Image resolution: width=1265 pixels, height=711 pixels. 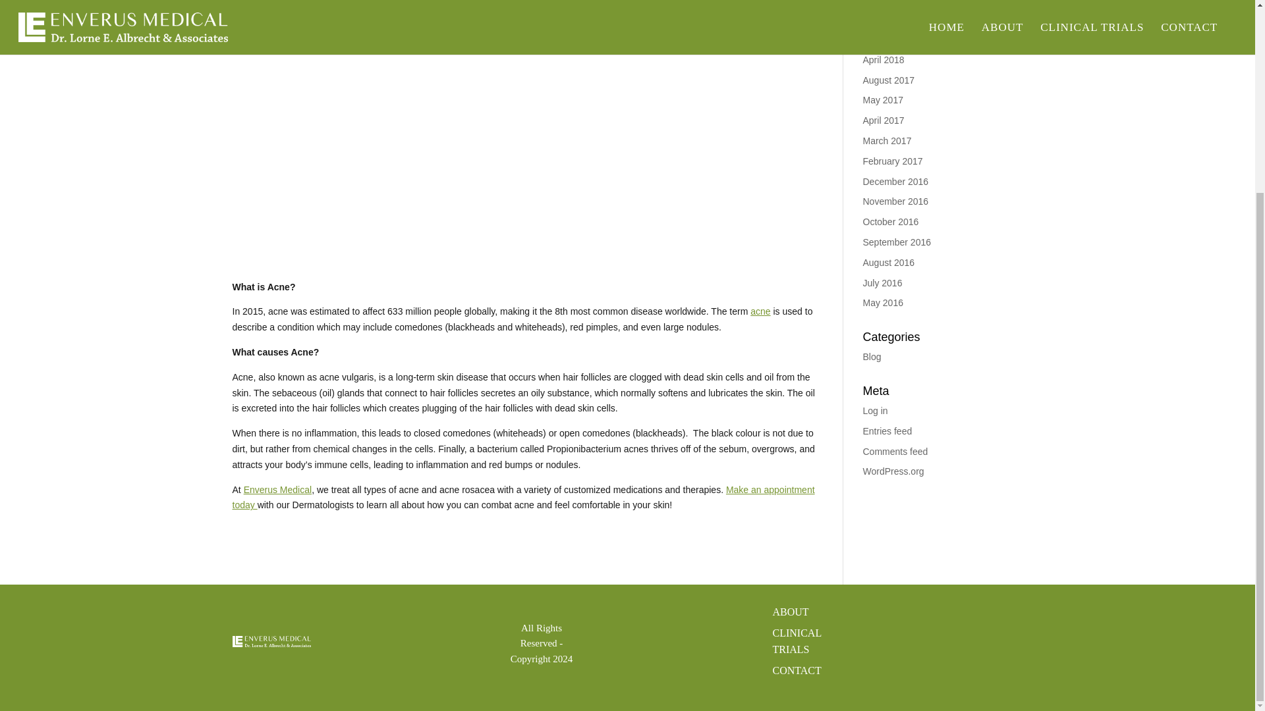 I want to click on ABOUT, so click(x=789, y=612).